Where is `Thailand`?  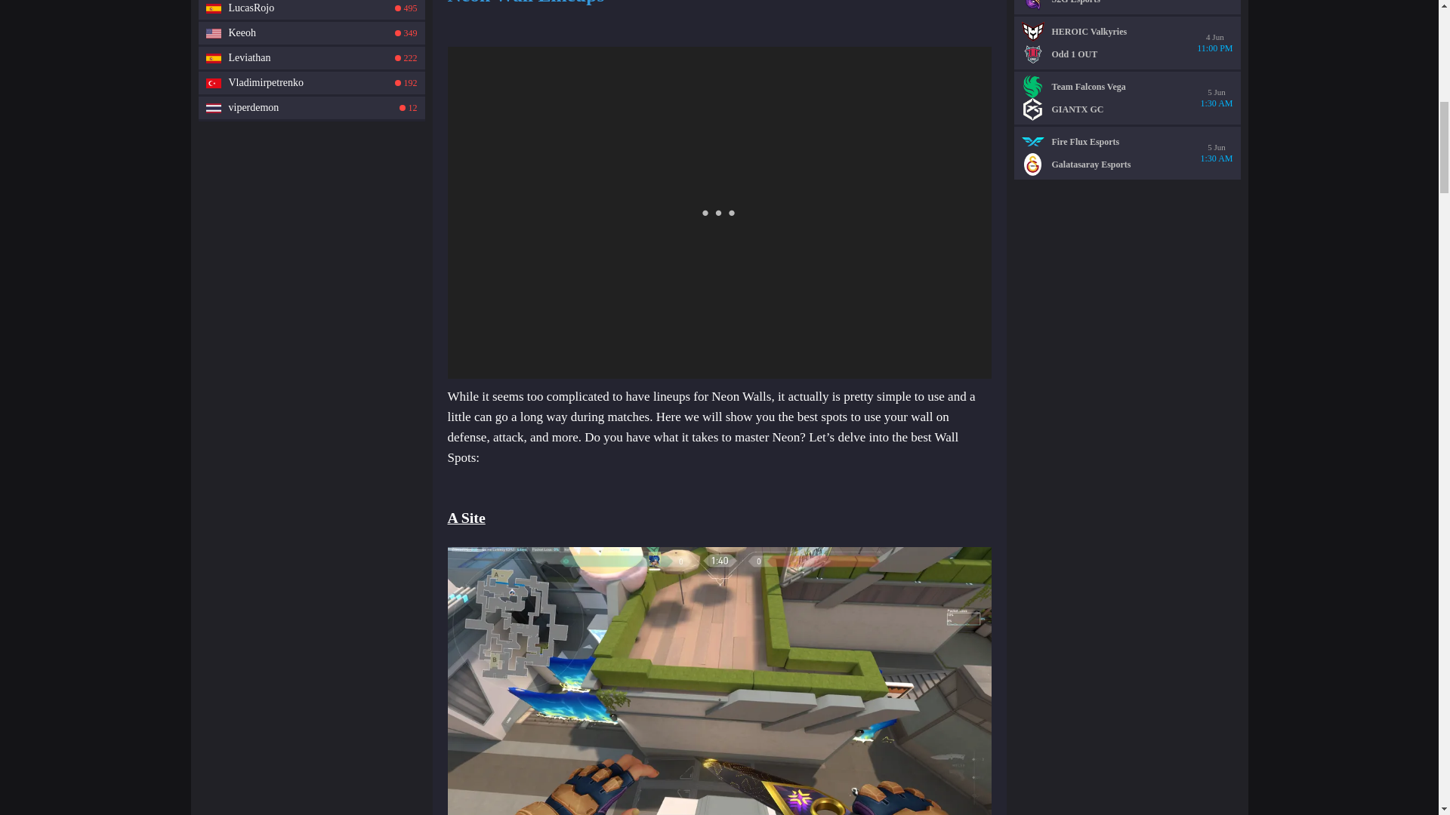 Thailand is located at coordinates (213, 57).